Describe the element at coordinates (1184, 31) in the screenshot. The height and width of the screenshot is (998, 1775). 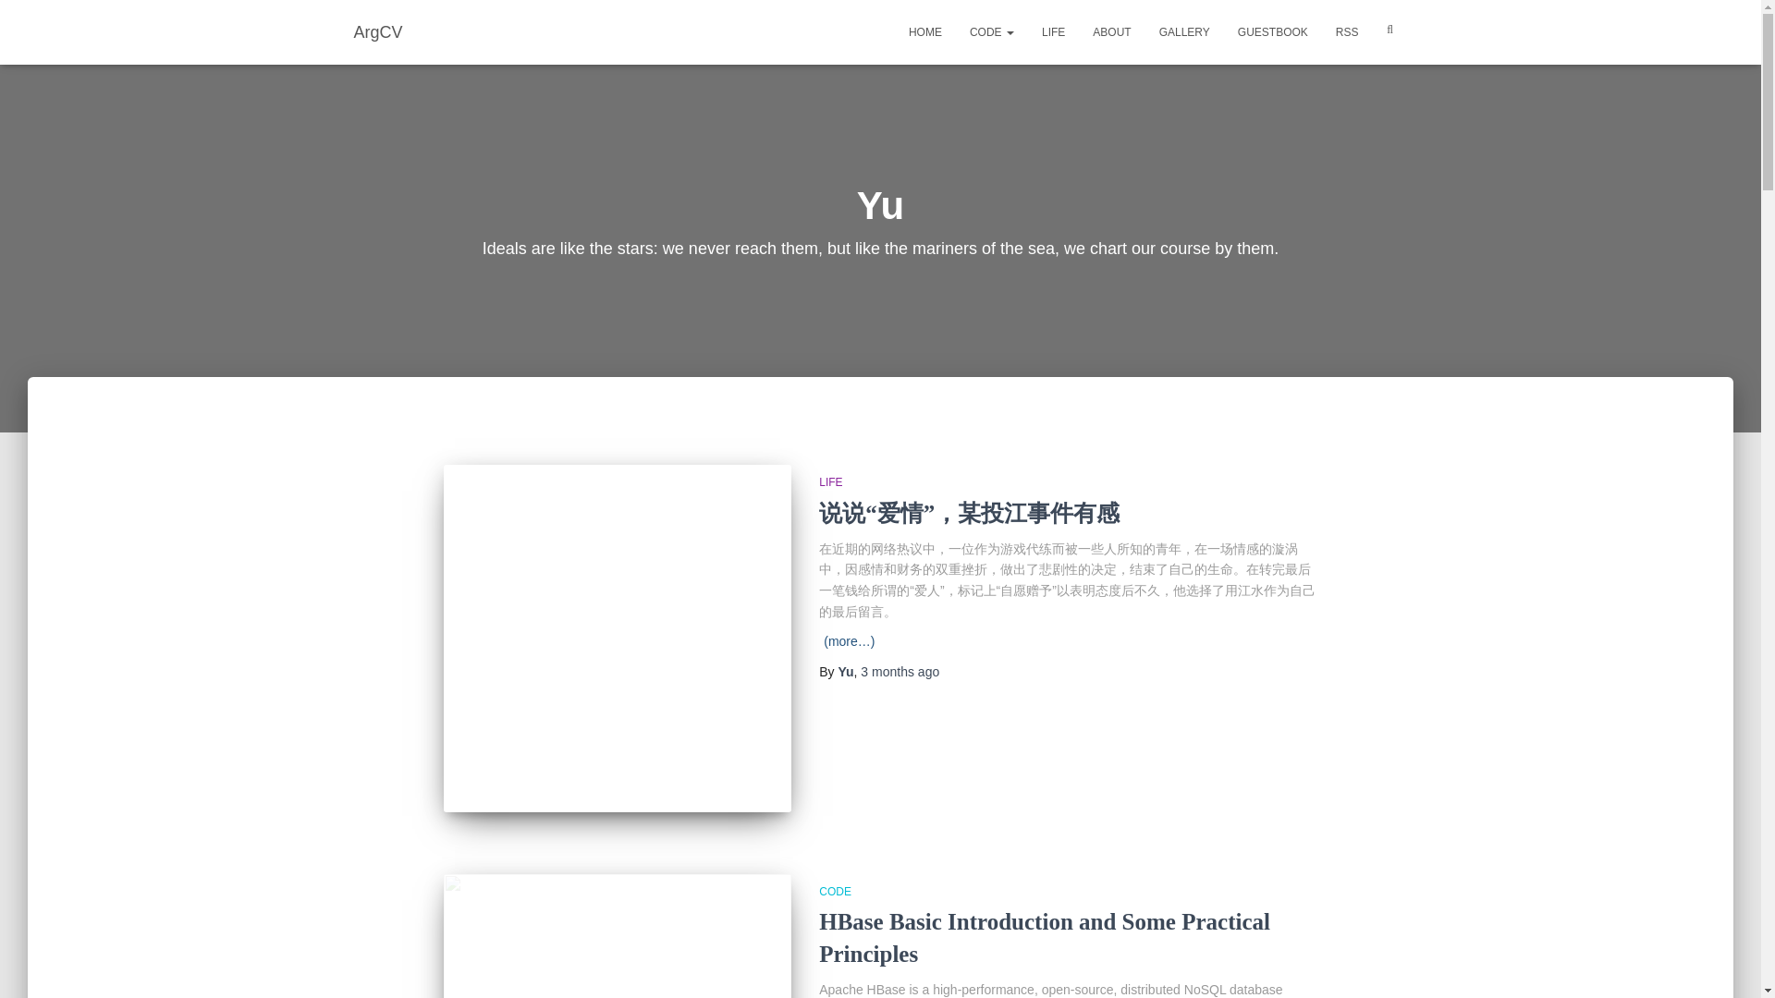
I see `GALLERY` at that location.